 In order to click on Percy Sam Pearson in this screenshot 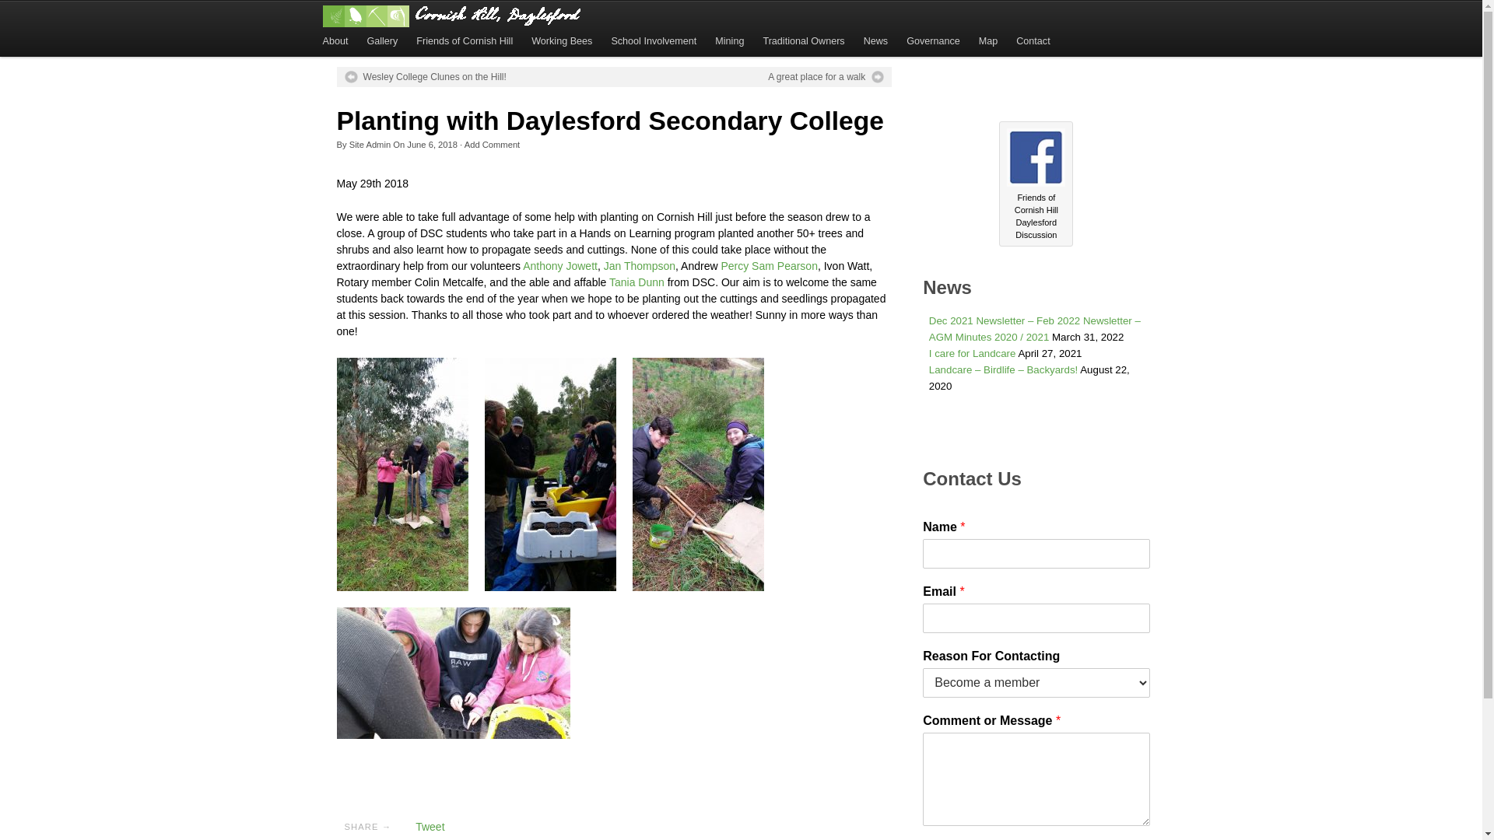, I will do `click(769, 266)`.